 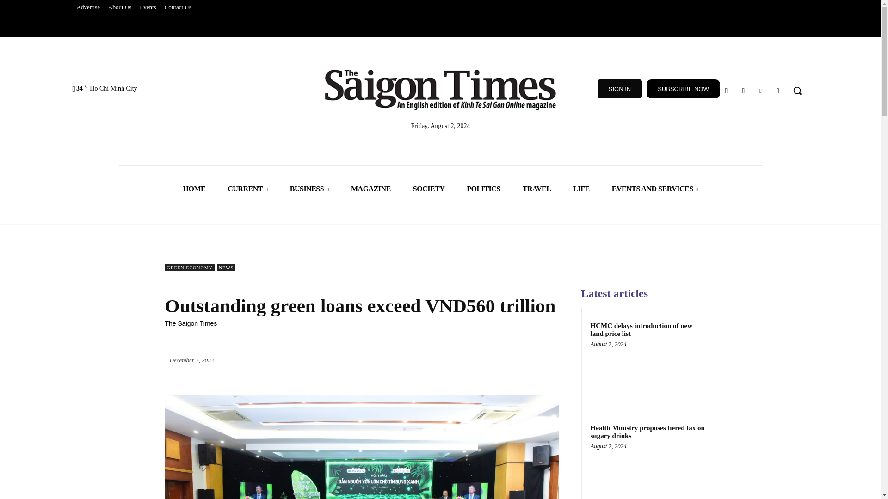 I want to click on About Us, so click(x=119, y=7).